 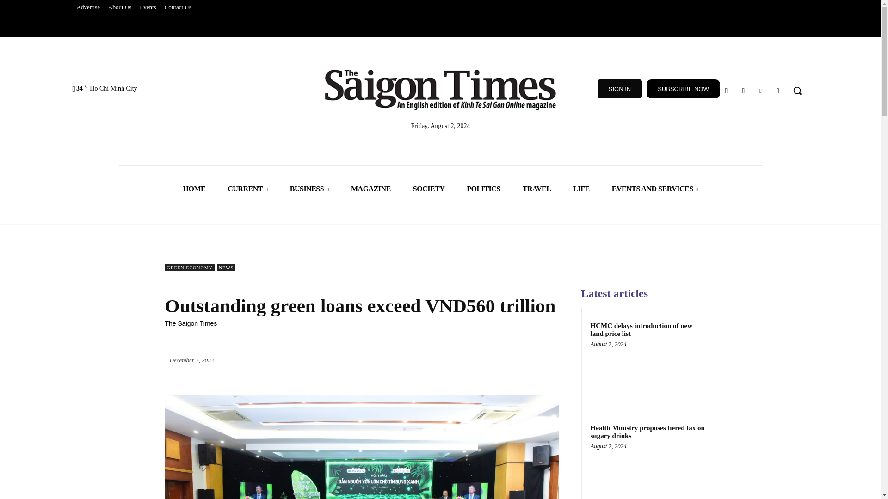 I want to click on About Us, so click(x=119, y=7).